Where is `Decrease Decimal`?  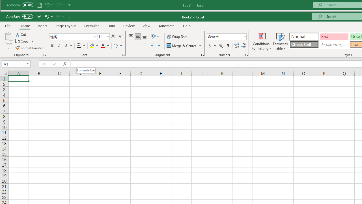
Decrease Decimal is located at coordinates (243, 45).